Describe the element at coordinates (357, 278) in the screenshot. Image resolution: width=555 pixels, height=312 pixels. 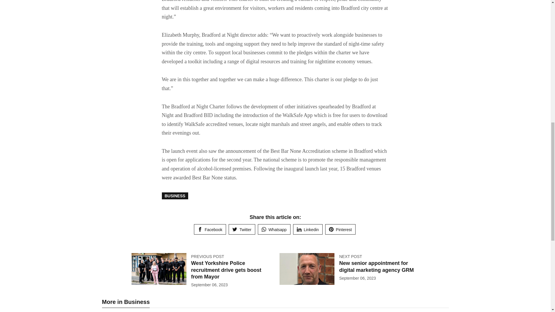
I see `06 September, 2023` at that location.